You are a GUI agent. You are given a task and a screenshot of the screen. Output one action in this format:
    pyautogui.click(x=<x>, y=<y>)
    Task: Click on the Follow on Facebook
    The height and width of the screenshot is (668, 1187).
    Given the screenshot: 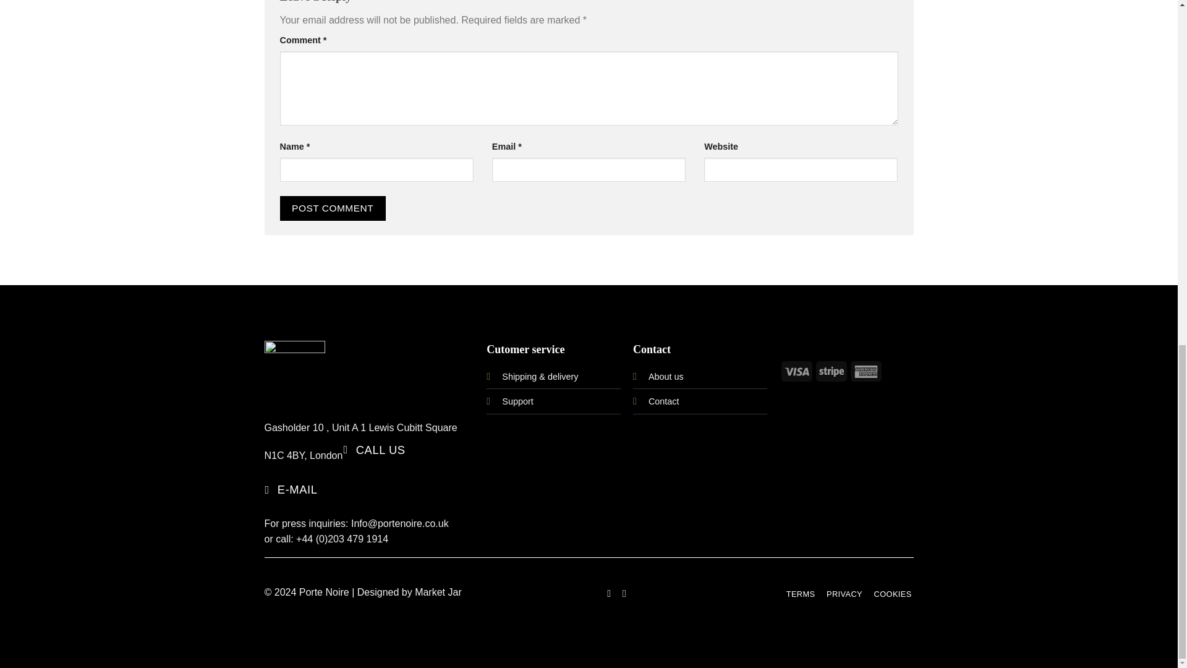 What is the action you would take?
    pyautogui.click(x=608, y=593)
    